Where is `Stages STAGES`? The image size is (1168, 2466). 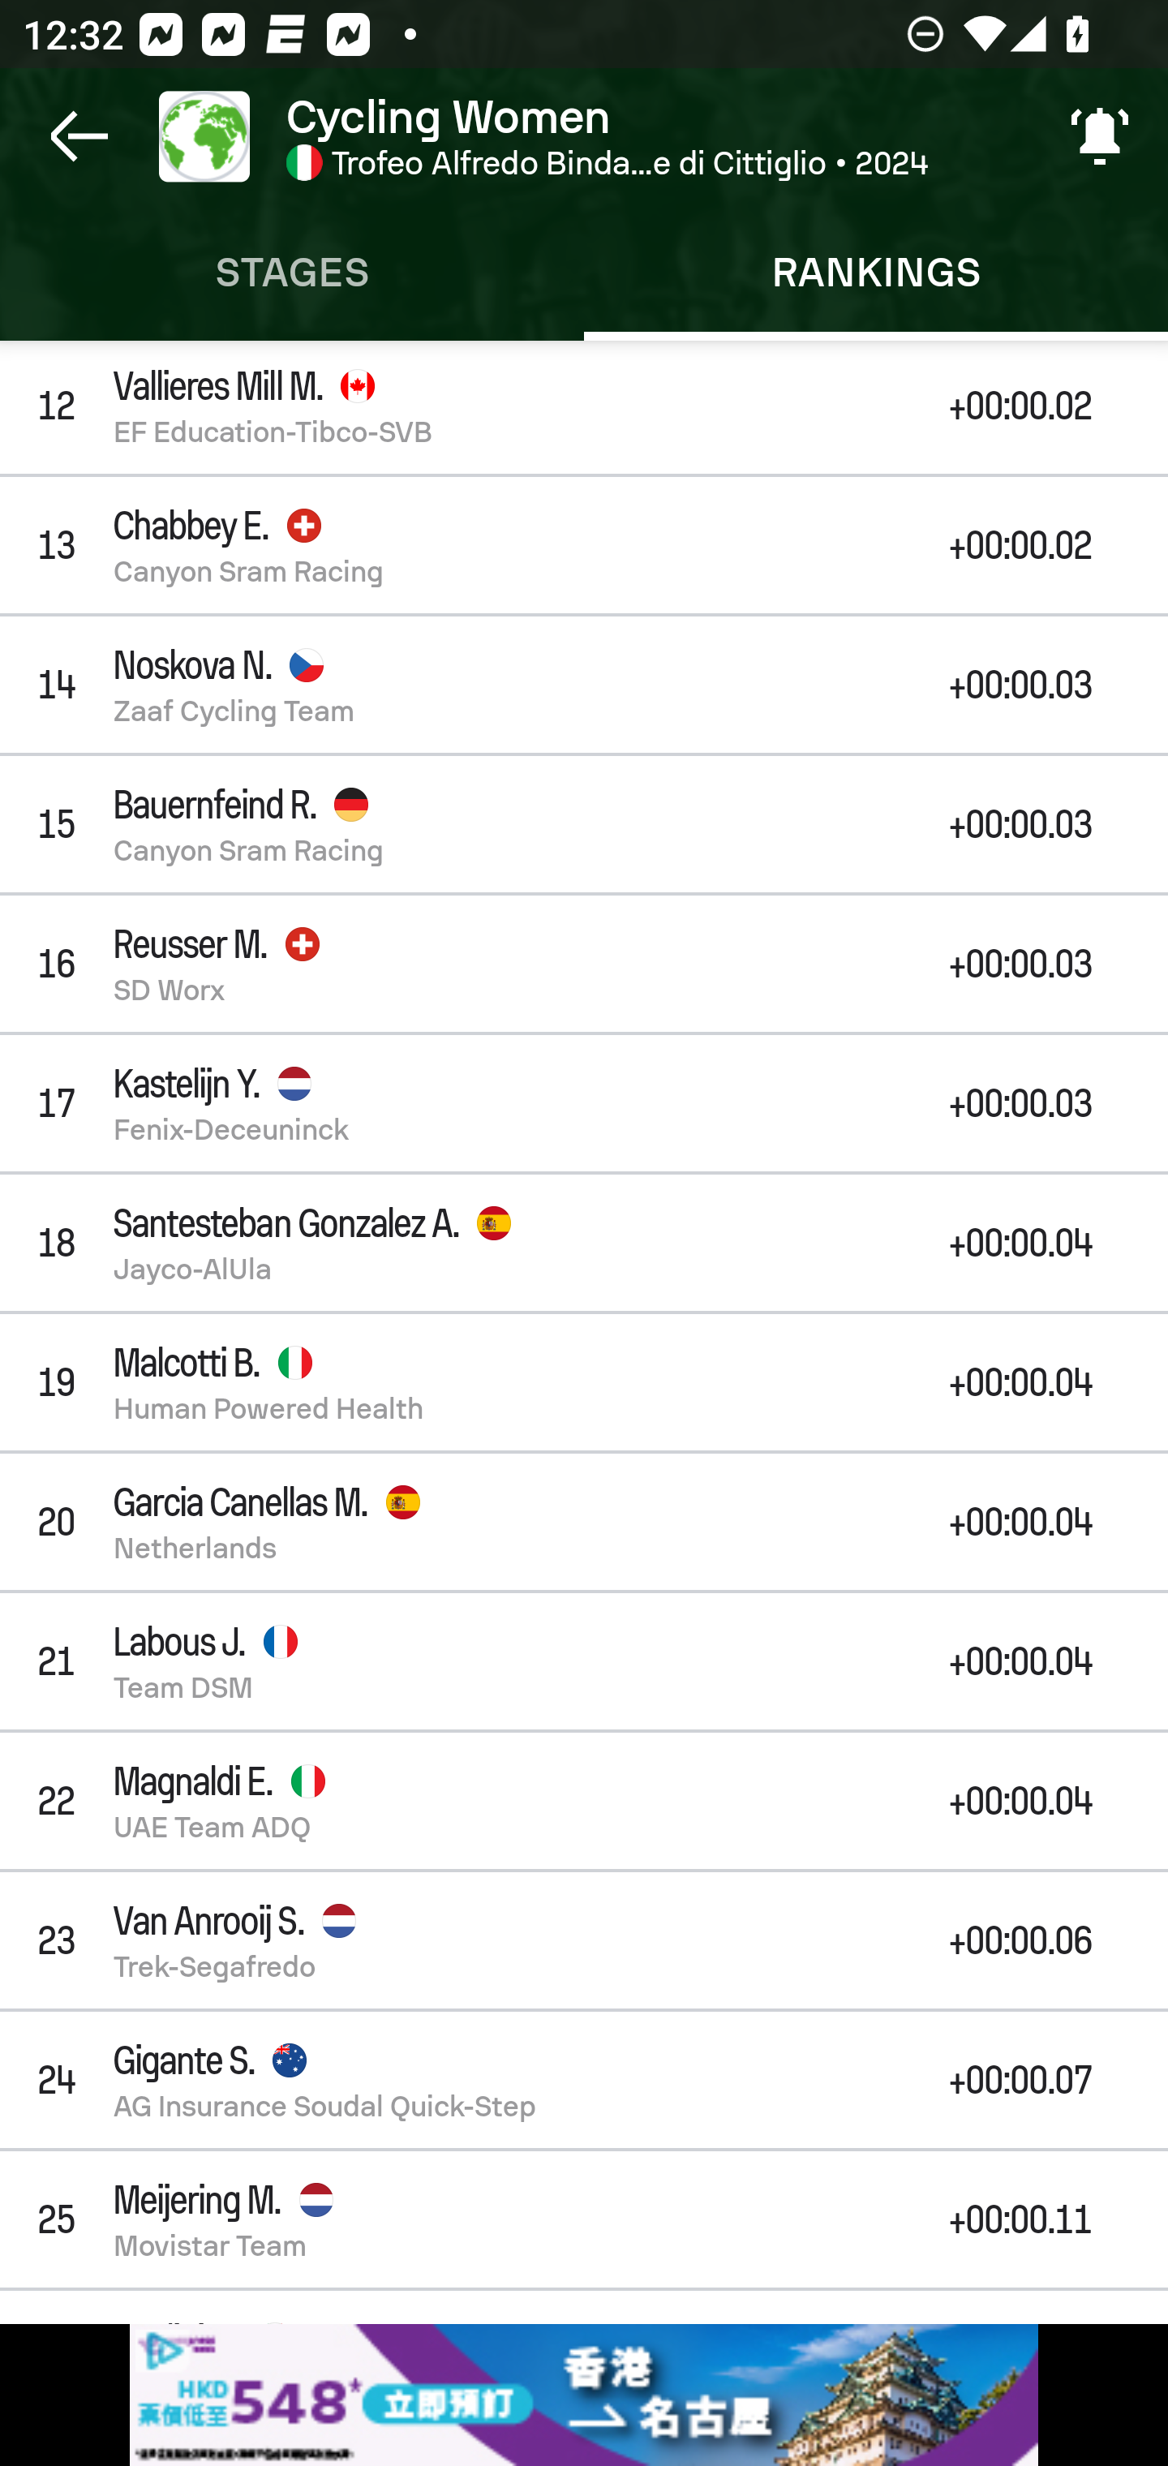 Stages STAGES is located at coordinates (292, 273).